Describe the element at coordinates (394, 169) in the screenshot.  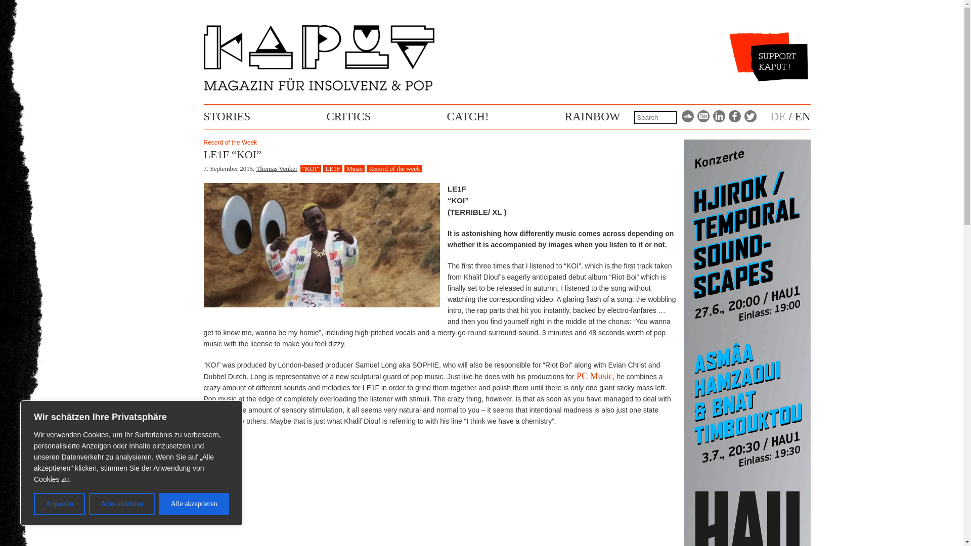
I see `Record of the week` at that location.